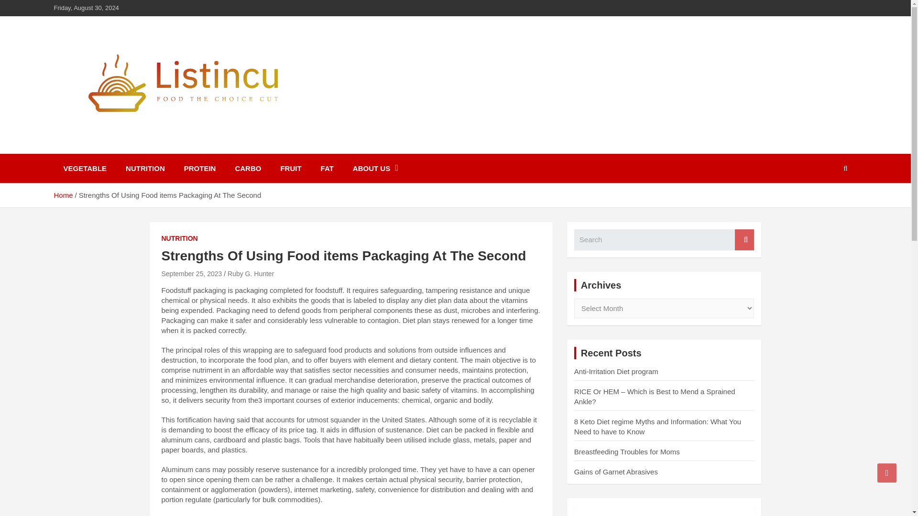  I want to click on Anti-Irritation Diet program, so click(616, 371).